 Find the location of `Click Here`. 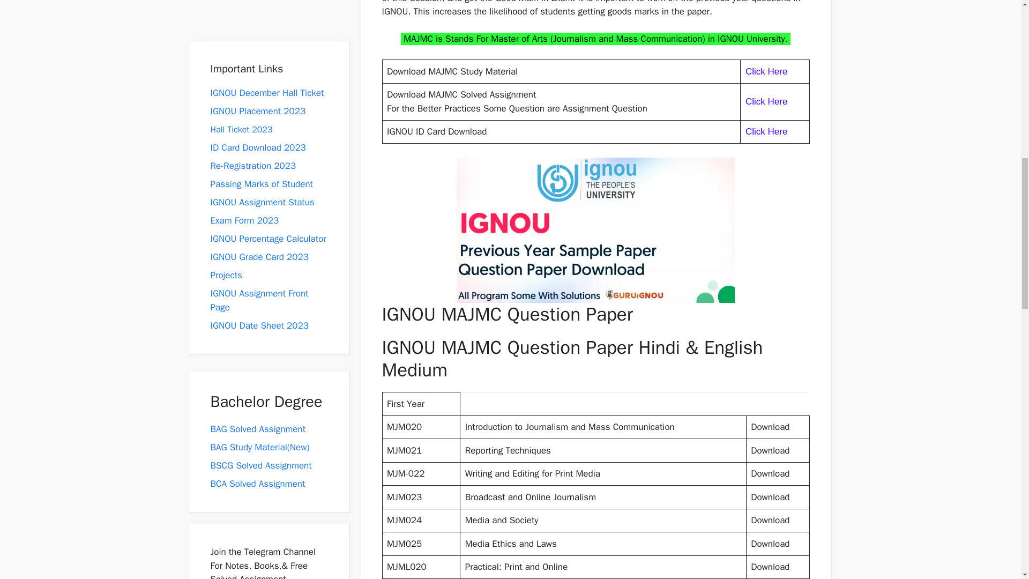

Click Here is located at coordinates (766, 71).